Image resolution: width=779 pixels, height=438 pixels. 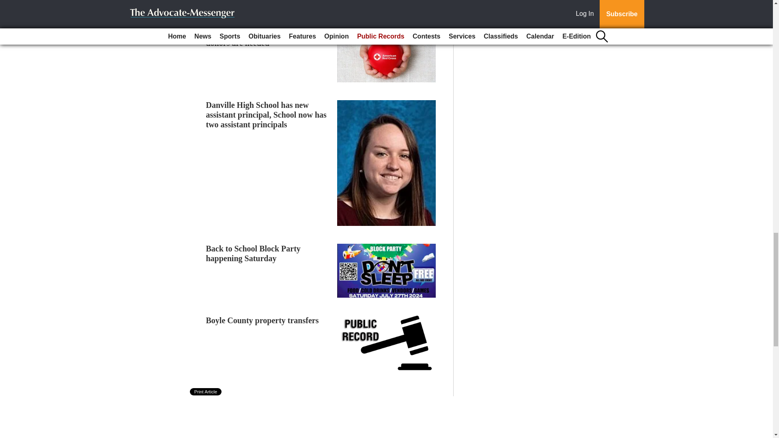 I want to click on American Red Cross says blood donors are needed, so click(x=261, y=38).